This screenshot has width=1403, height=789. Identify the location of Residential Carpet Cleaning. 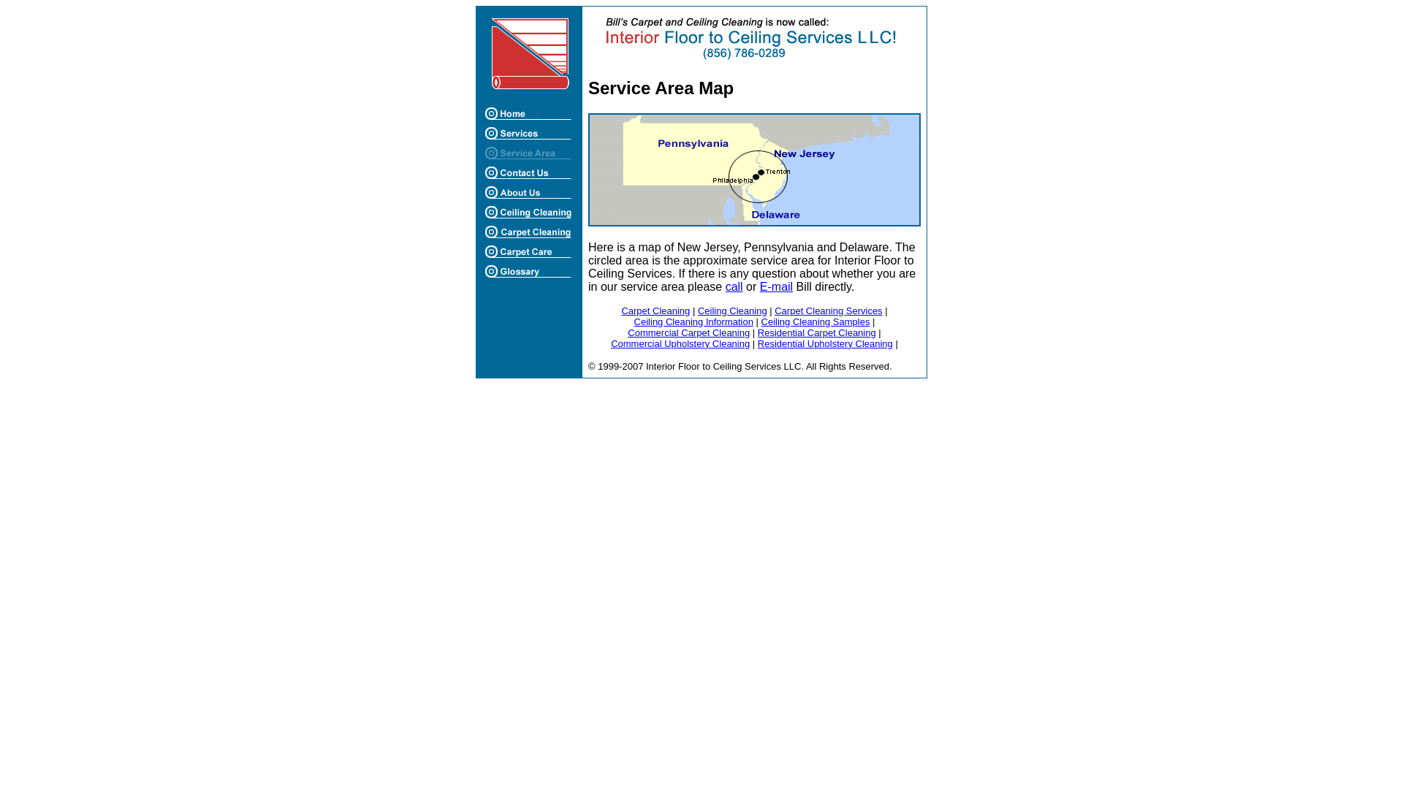
(816, 333).